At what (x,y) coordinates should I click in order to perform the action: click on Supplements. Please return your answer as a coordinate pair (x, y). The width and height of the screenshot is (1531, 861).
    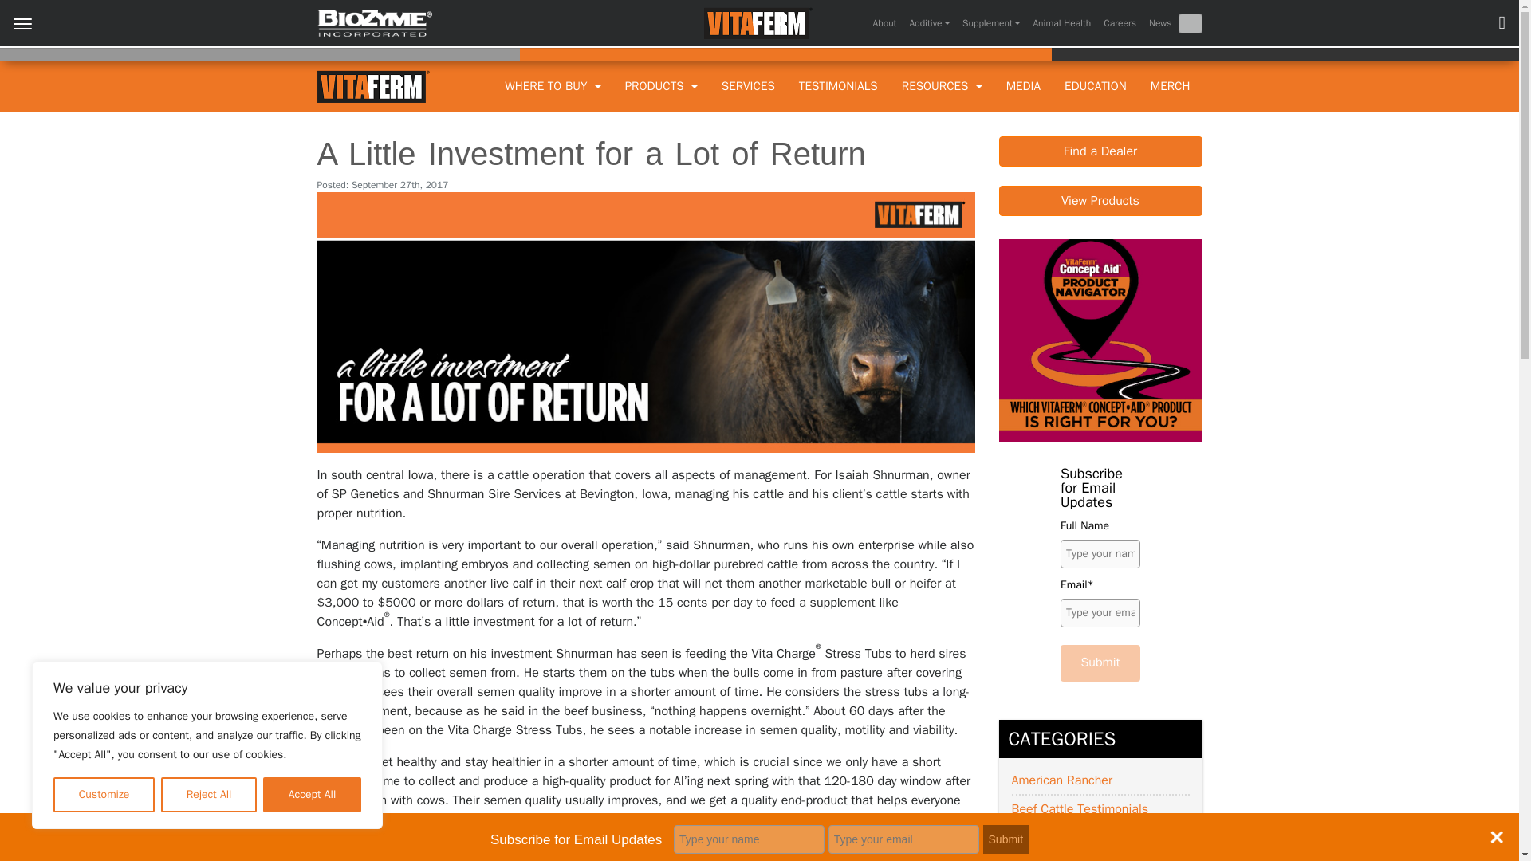
    Looking at the image, I should click on (990, 23).